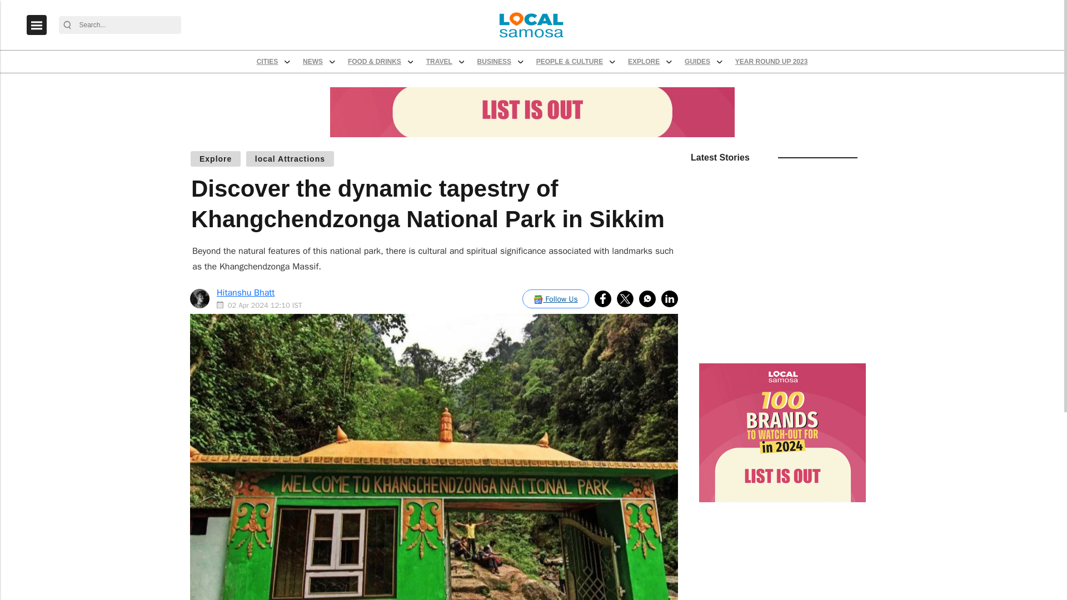 The height and width of the screenshot is (600, 1067). I want to click on TRAVEL, so click(549, 77).